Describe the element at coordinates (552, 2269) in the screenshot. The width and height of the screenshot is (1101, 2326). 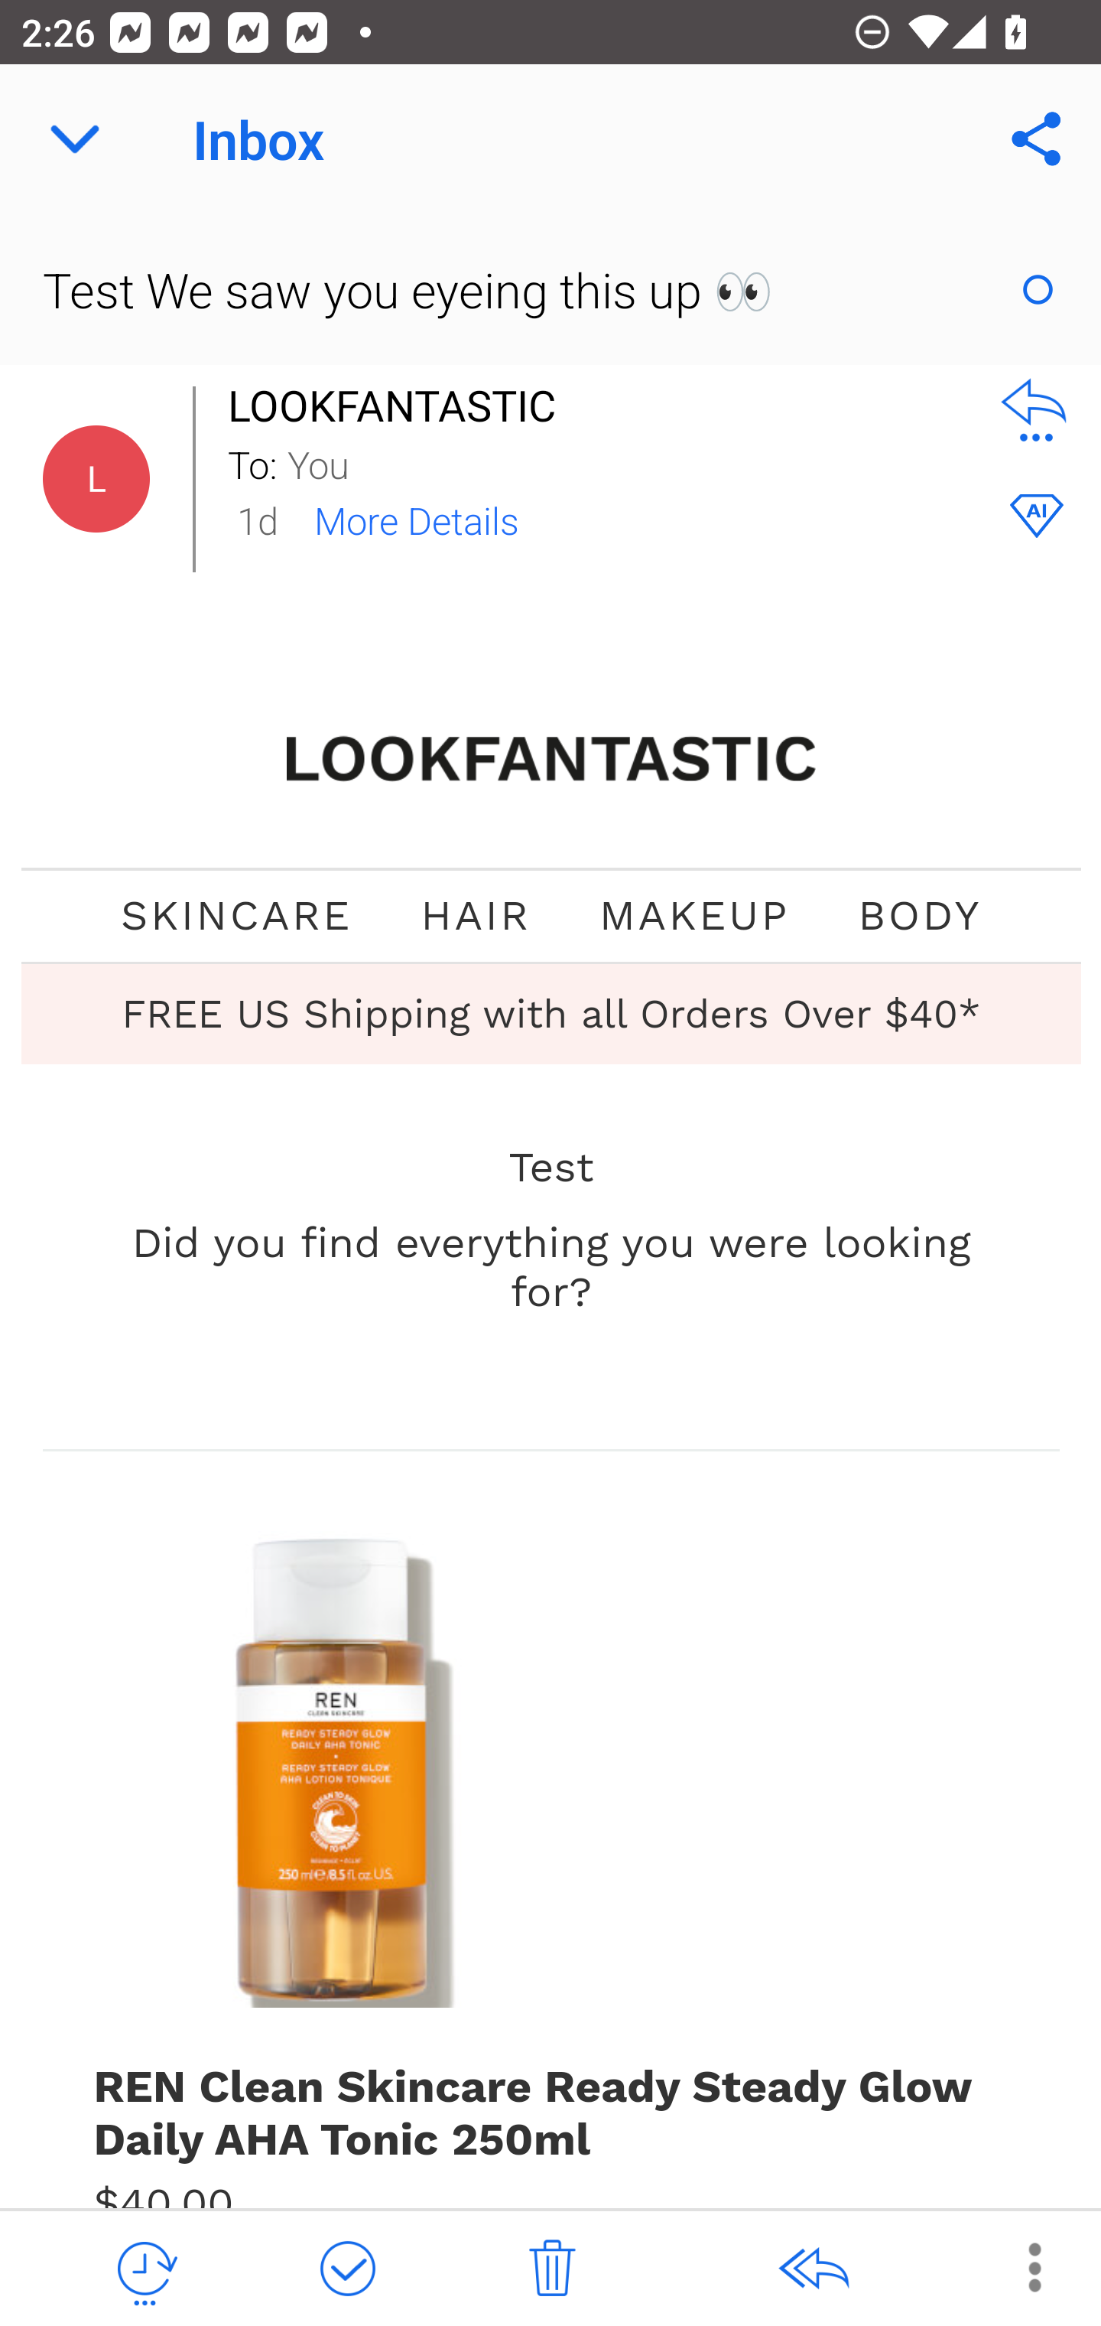
I see `Delete` at that location.